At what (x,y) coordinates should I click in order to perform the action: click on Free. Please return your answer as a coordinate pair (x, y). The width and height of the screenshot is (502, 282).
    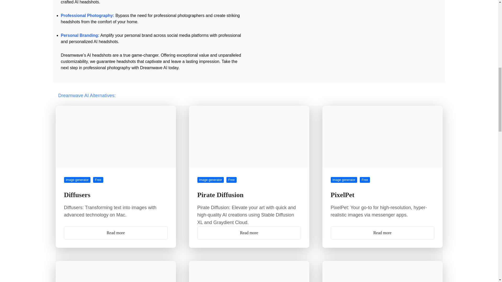
    Looking at the image, I should click on (231, 180).